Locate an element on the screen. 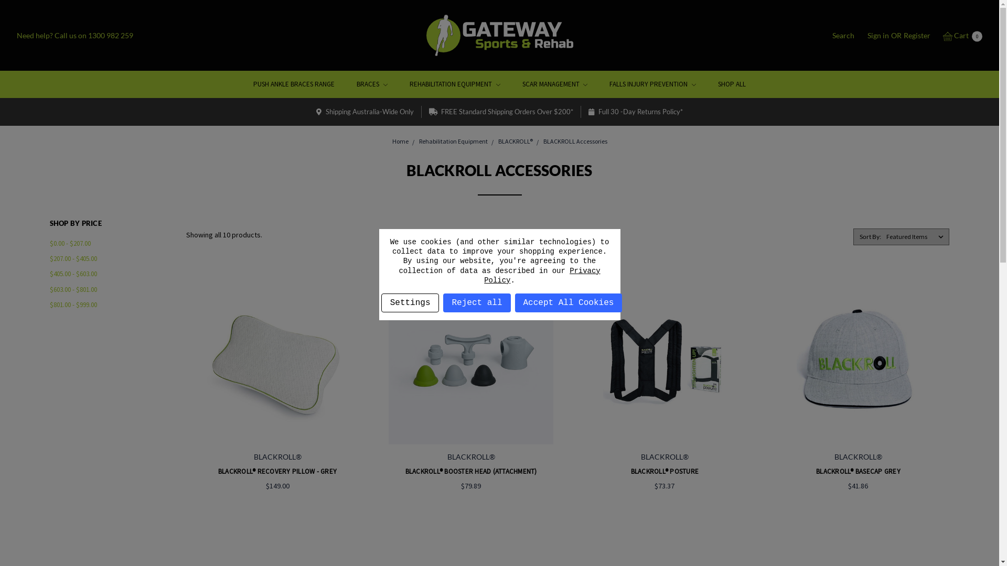 Image resolution: width=1007 pixels, height=566 pixels. Cart 0 is located at coordinates (962, 36).